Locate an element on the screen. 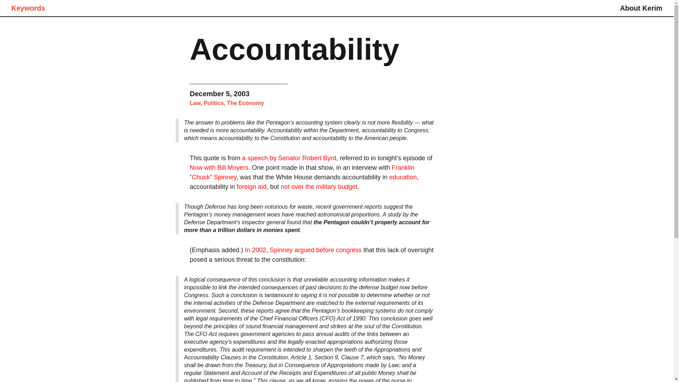 The width and height of the screenshot is (679, 382). The Economy is located at coordinates (245, 103).